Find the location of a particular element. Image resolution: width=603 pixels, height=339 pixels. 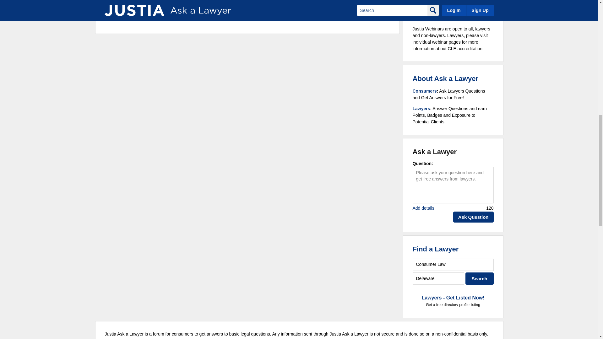

Delaware is located at coordinates (438, 279).